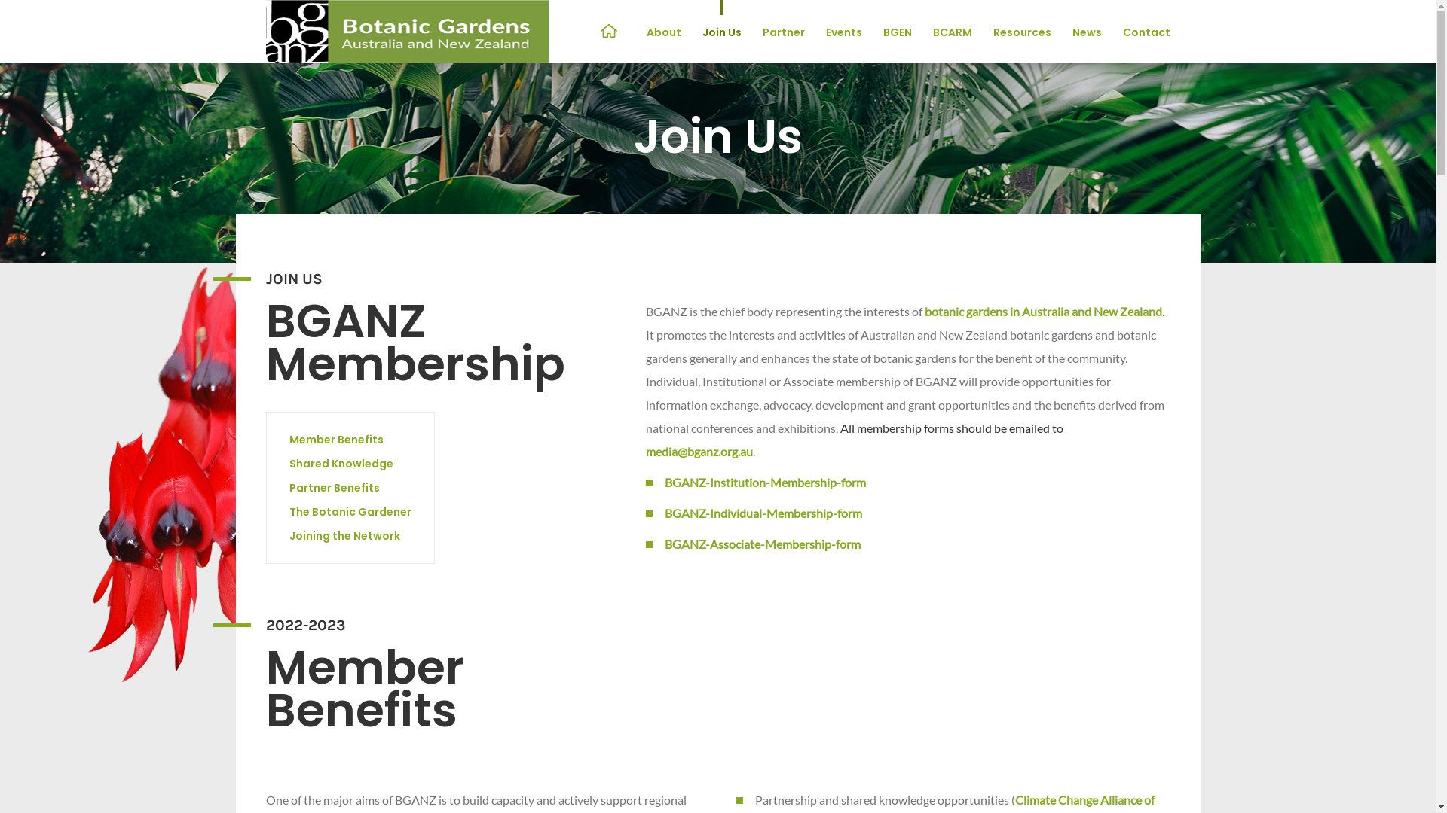  I want to click on botanic gardens in Australia and New Zealand, so click(1043, 312).